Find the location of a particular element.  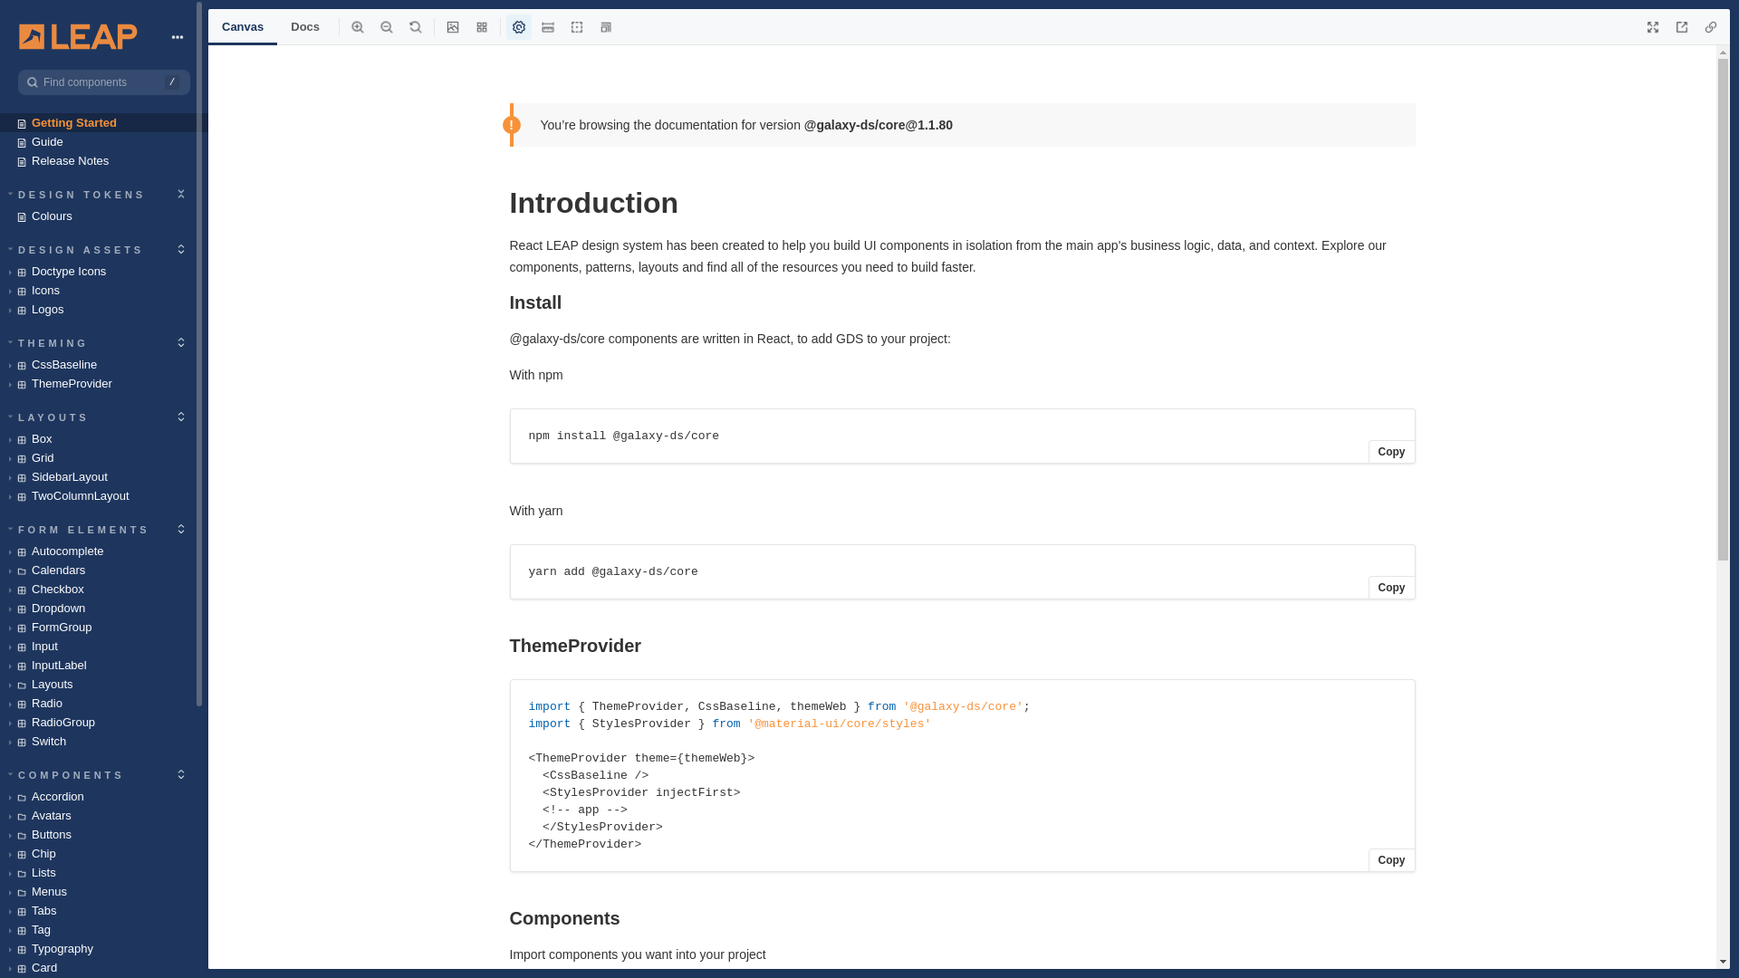

LAYOUTS is located at coordinates (50, 417).